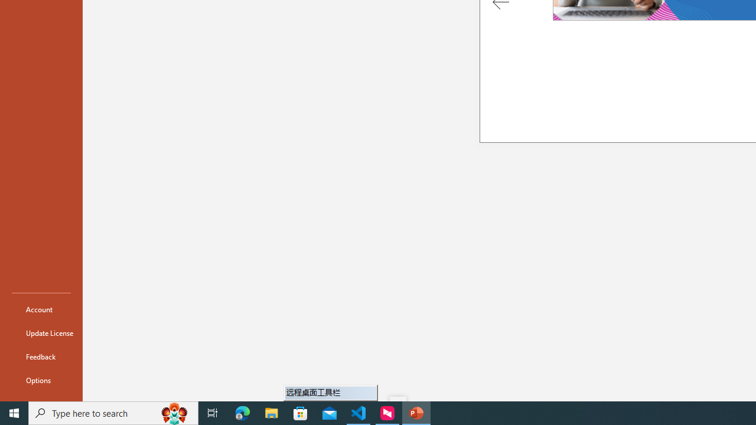  What do you see at coordinates (41, 309) in the screenshot?
I see `Account` at bounding box center [41, 309].